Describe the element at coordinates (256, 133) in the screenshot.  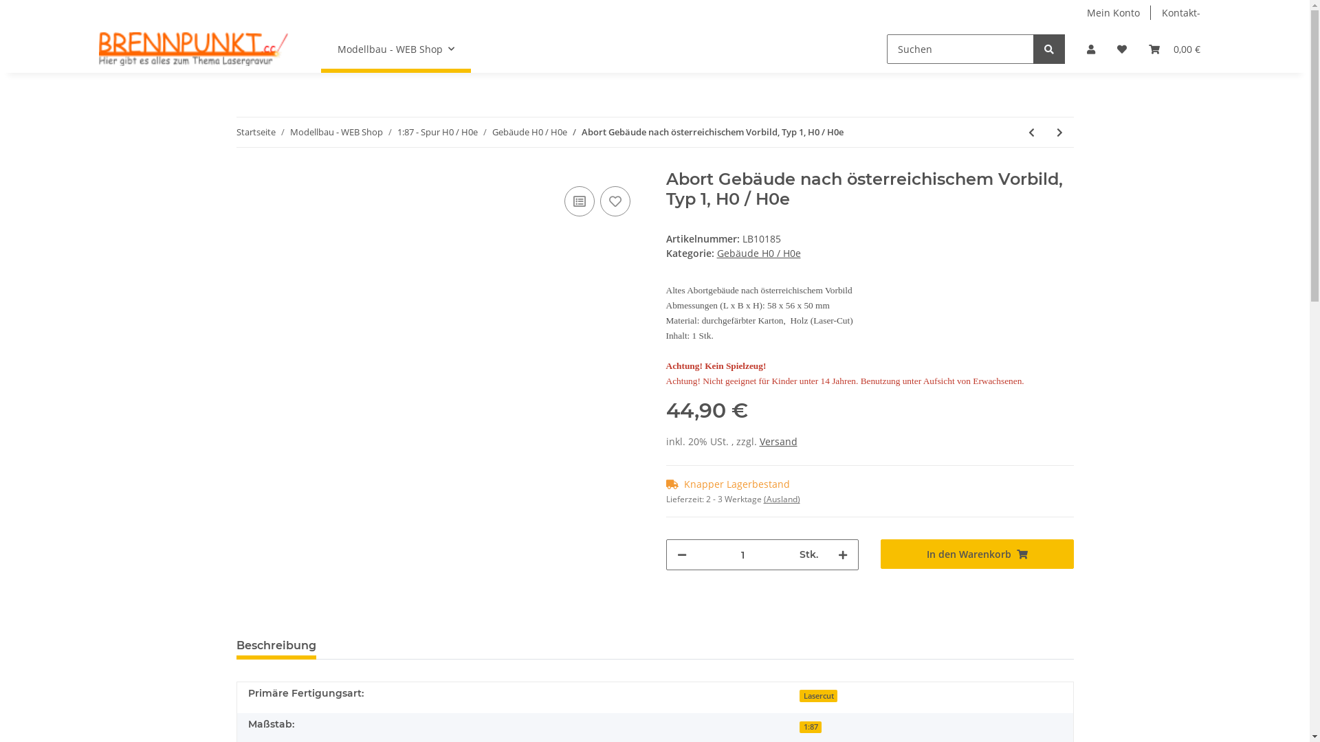
I see `Startseite` at that location.